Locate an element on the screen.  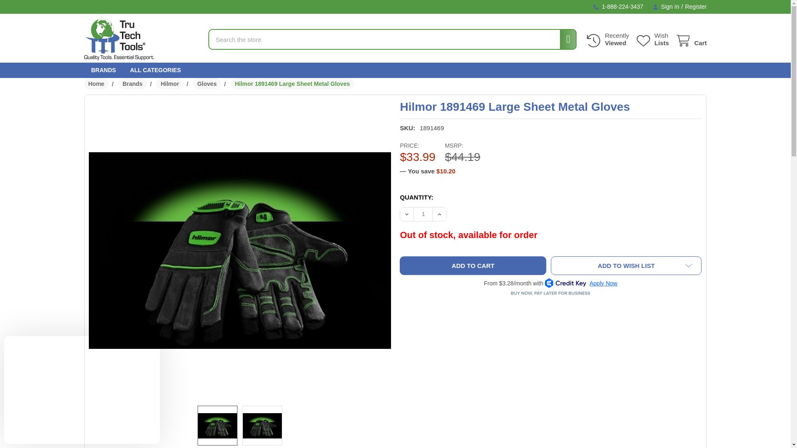
1 is located at coordinates (691, 41).